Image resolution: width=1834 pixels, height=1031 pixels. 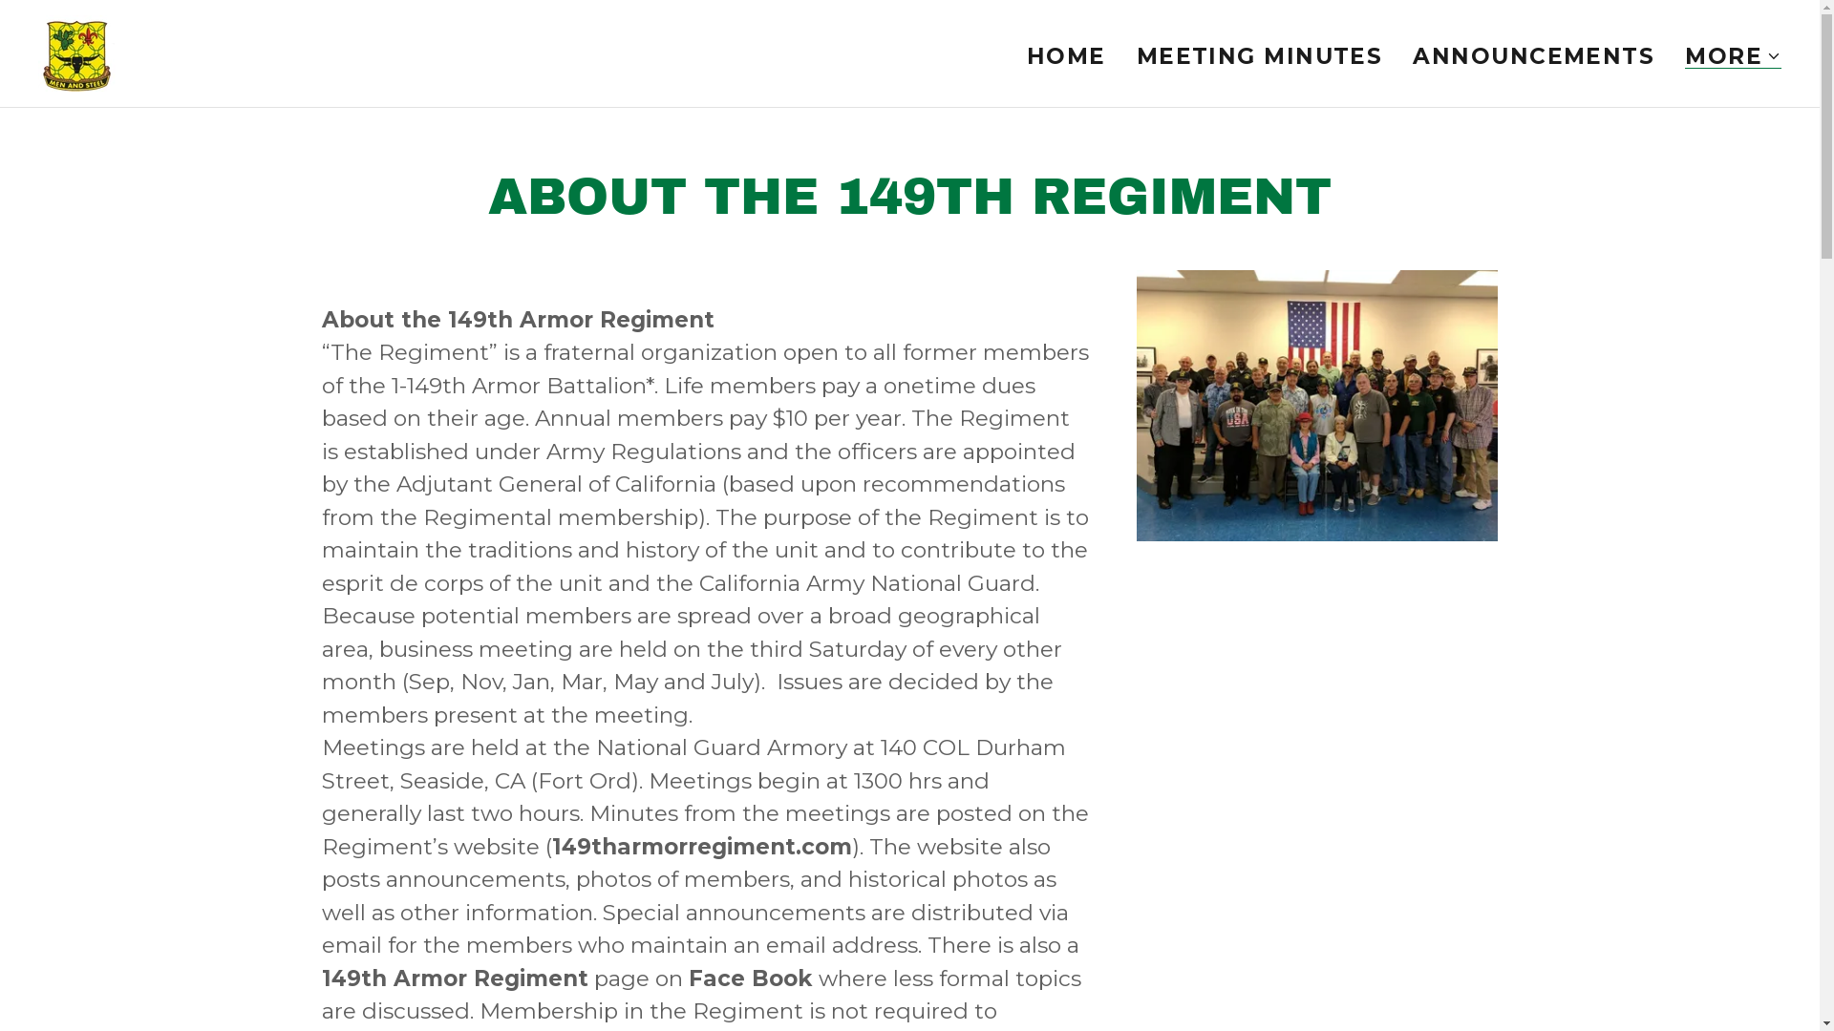 I want to click on MEETING MINUTES, so click(x=1260, y=55).